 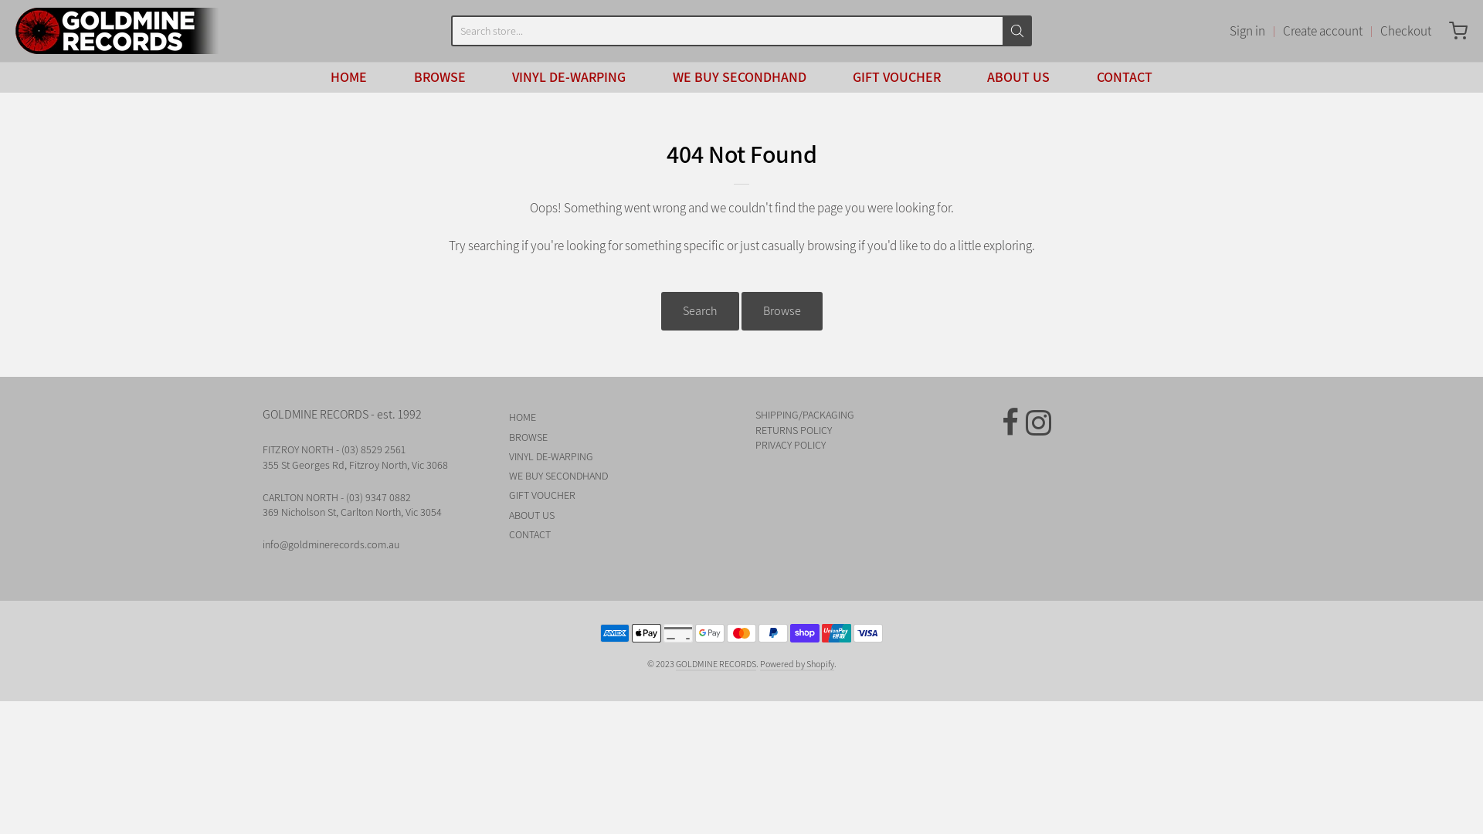 What do you see at coordinates (1125, 77) in the screenshot?
I see `CONTACT` at bounding box center [1125, 77].